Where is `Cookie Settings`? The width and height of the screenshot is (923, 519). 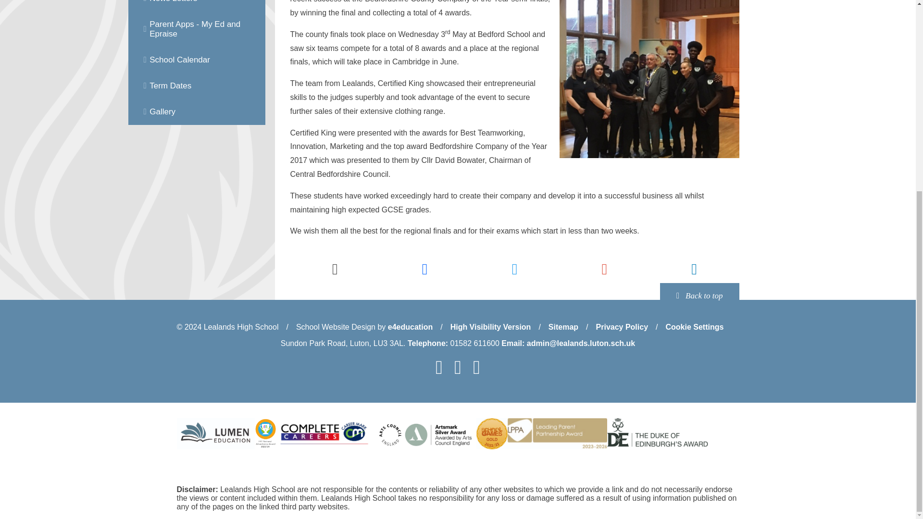
Cookie Settings is located at coordinates (694, 327).